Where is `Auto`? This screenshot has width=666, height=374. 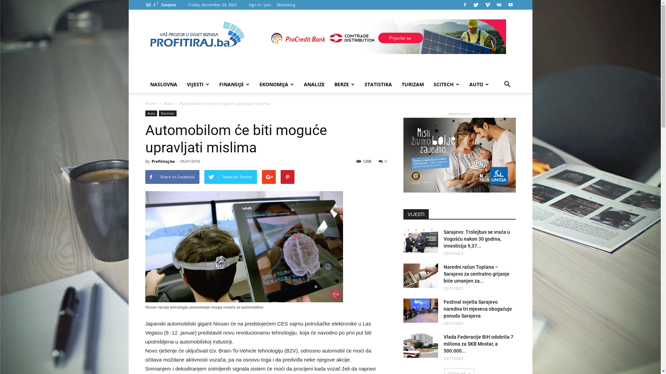
Auto is located at coordinates (168, 103).